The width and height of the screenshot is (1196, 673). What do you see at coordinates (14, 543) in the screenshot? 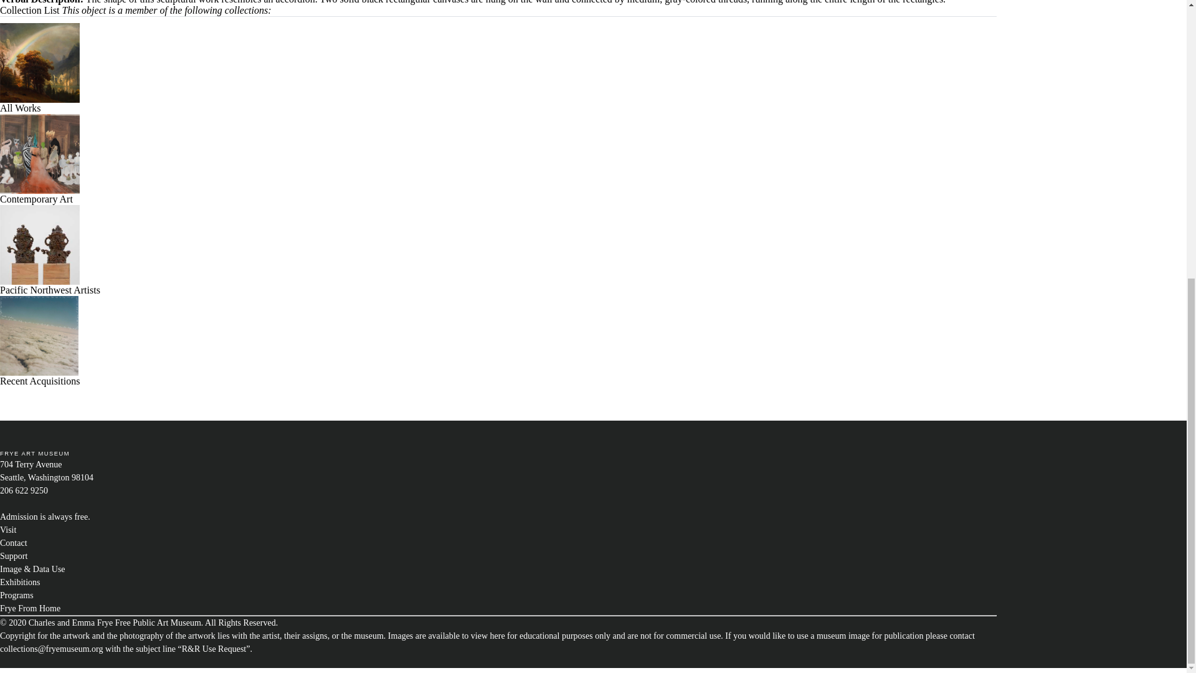
I see `Contact` at bounding box center [14, 543].